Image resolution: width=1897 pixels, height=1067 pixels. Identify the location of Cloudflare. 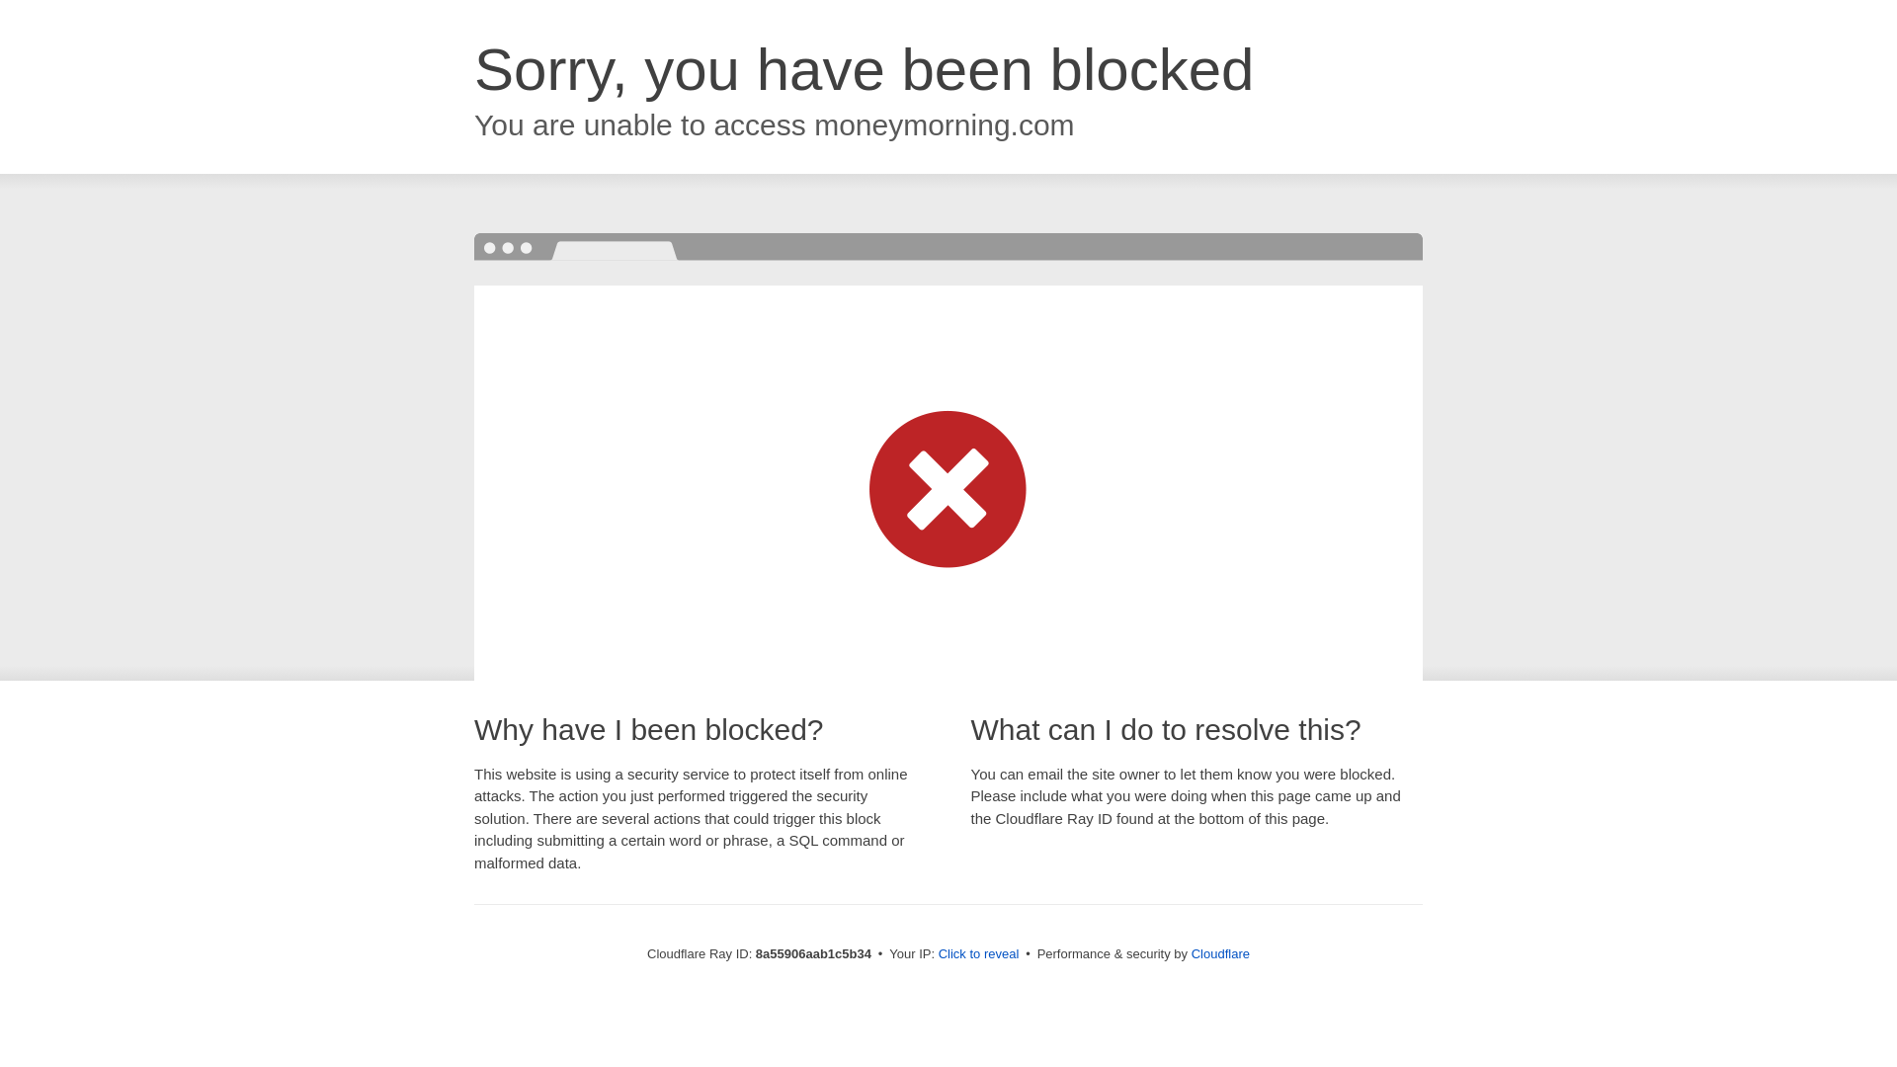
(1220, 953).